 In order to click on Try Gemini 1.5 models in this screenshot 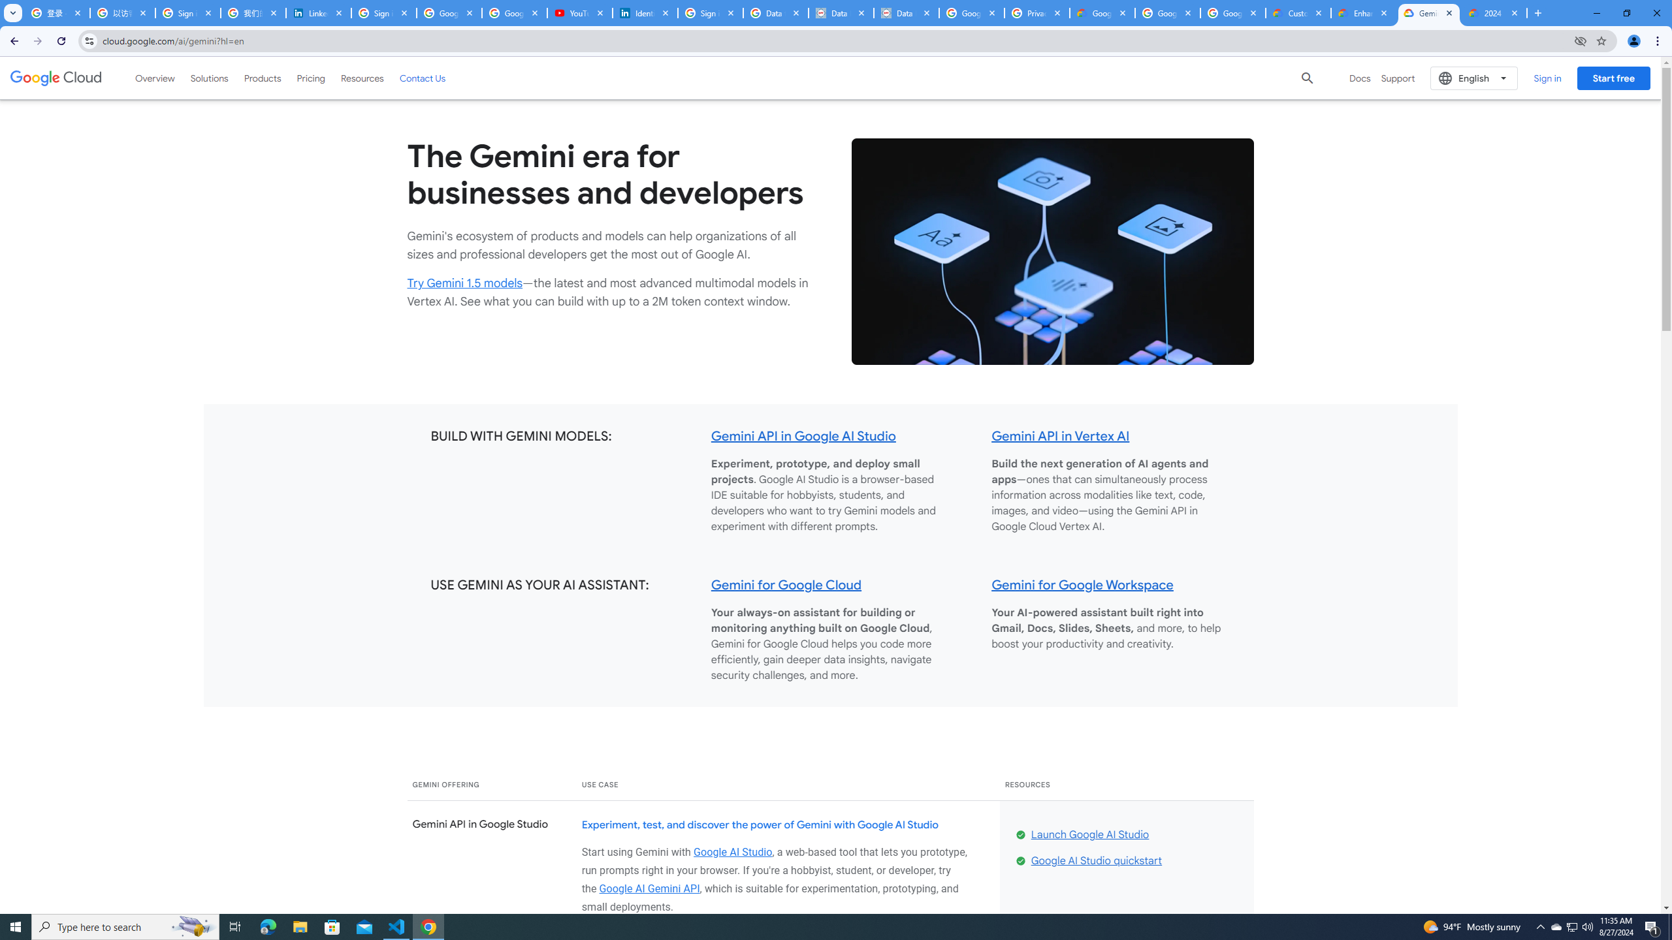, I will do `click(465, 283)`.